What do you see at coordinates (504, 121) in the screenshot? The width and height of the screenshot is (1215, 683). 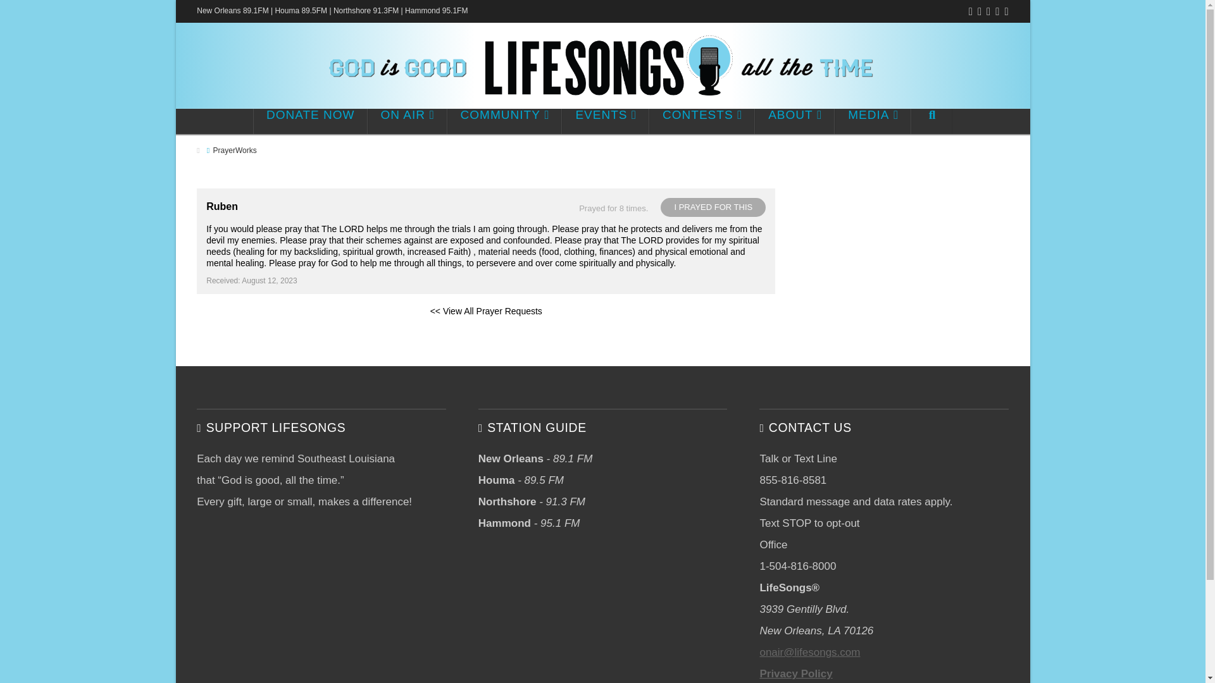 I see `COMMUNITY` at bounding box center [504, 121].